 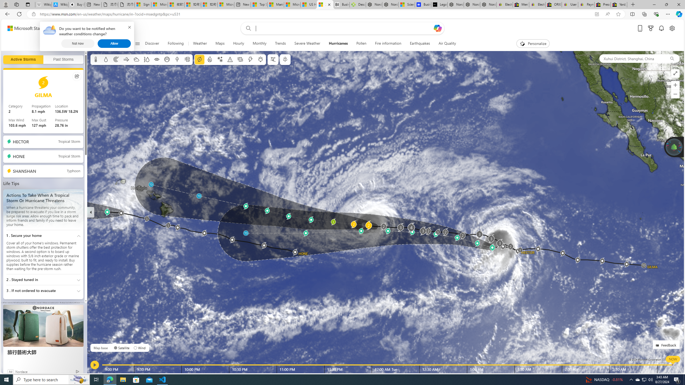 What do you see at coordinates (388, 44) in the screenshot?
I see `Fire information` at bounding box center [388, 44].